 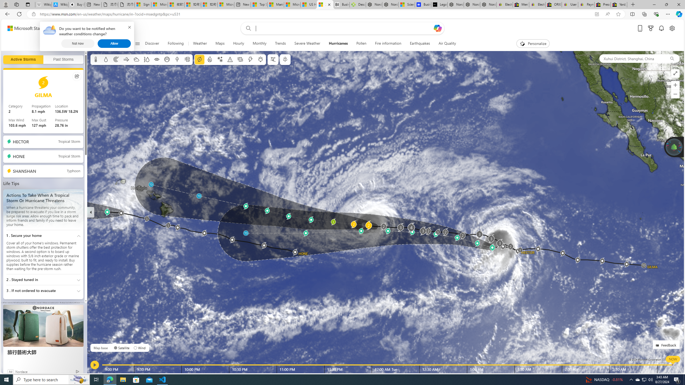 What do you see at coordinates (388, 44) in the screenshot?
I see `Fire information` at bounding box center [388, 44].